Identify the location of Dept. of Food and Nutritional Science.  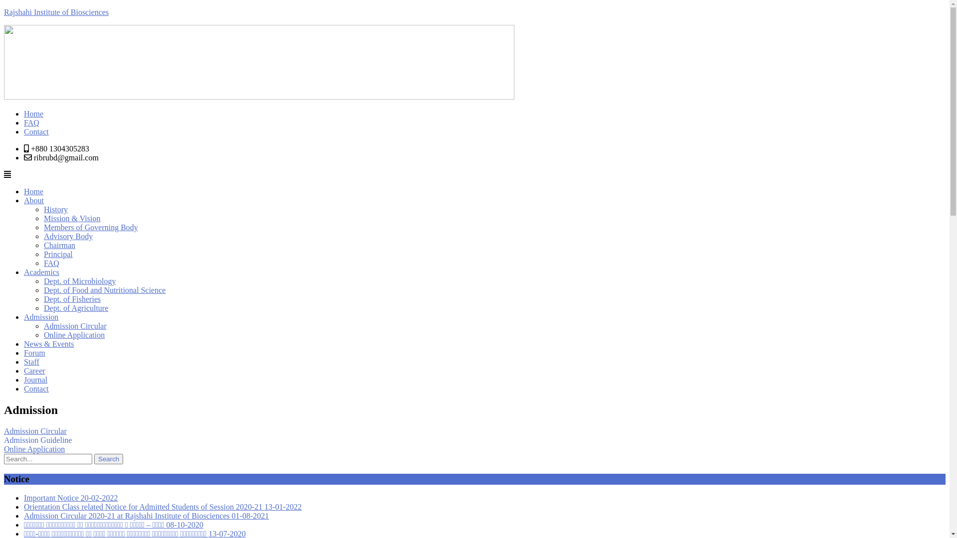
(105, 290).